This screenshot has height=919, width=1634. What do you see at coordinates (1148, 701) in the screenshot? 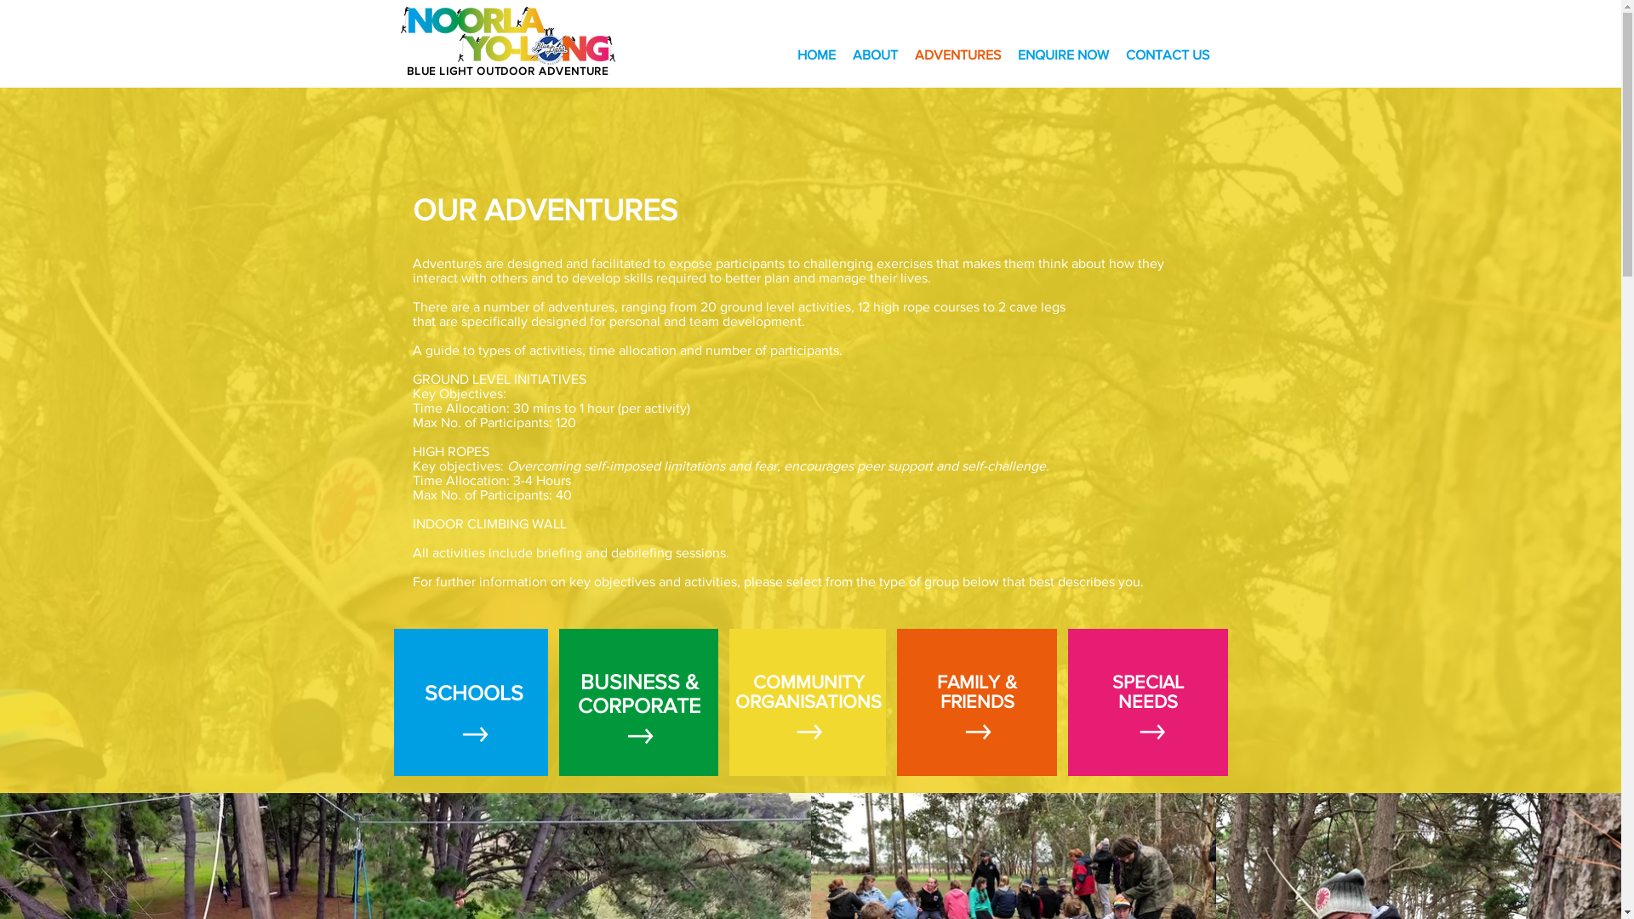
I see `NEEDS` at bounding box center [1148, 701].